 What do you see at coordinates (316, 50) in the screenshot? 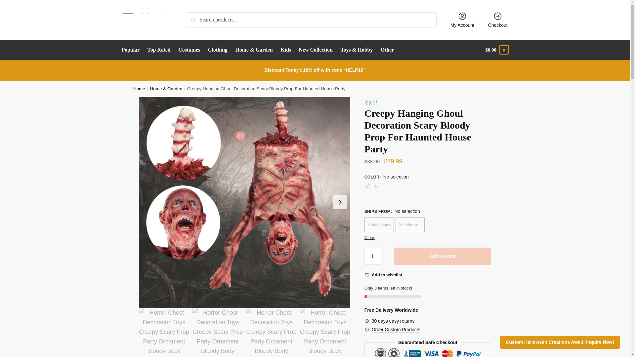
I see `New Collection` at bounding box center [316, 50].